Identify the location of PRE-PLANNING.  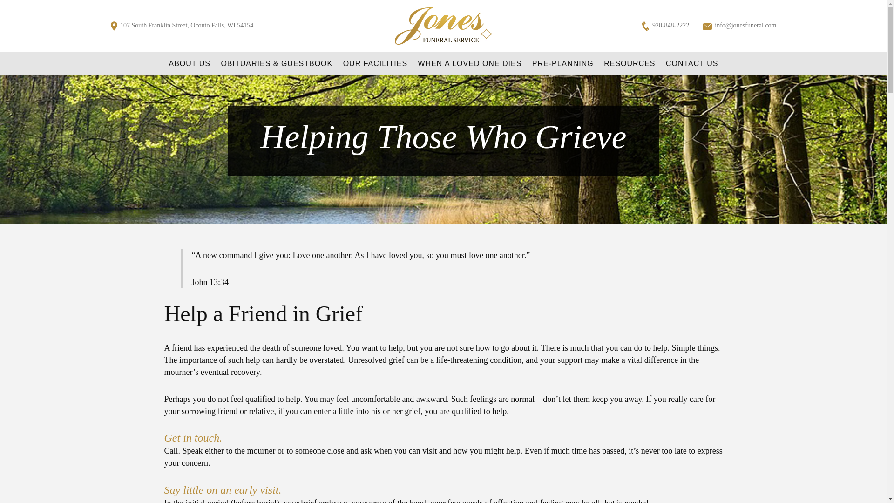
(562, 64).